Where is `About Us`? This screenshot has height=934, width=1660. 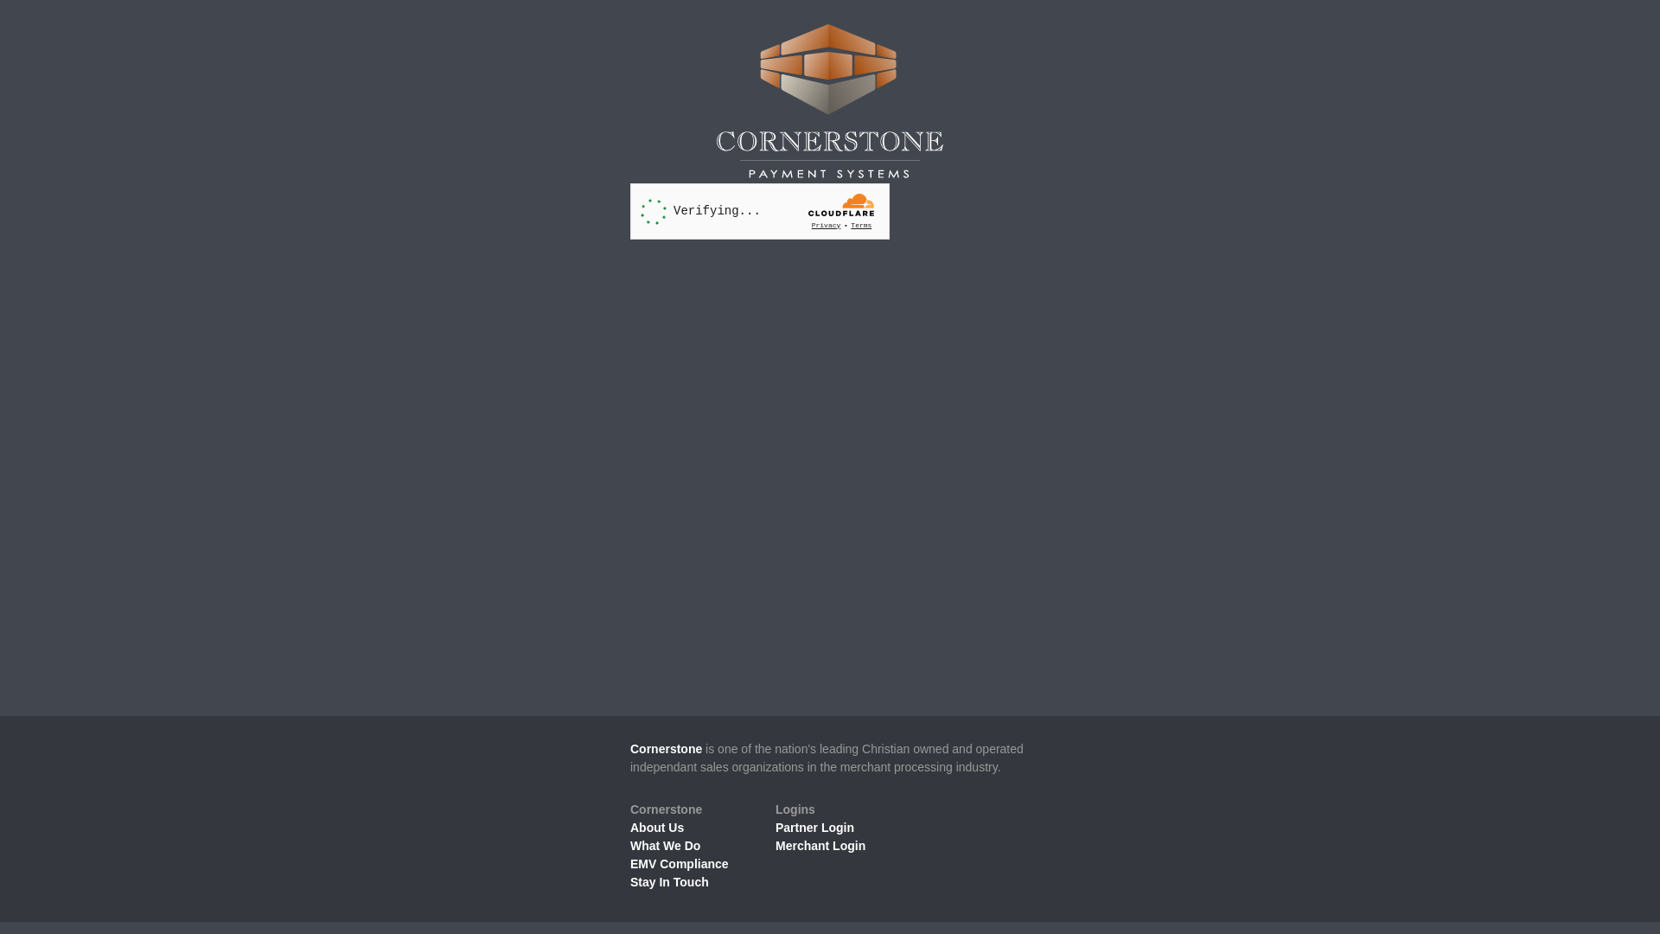 About Us is located at coordinates (657, 828).